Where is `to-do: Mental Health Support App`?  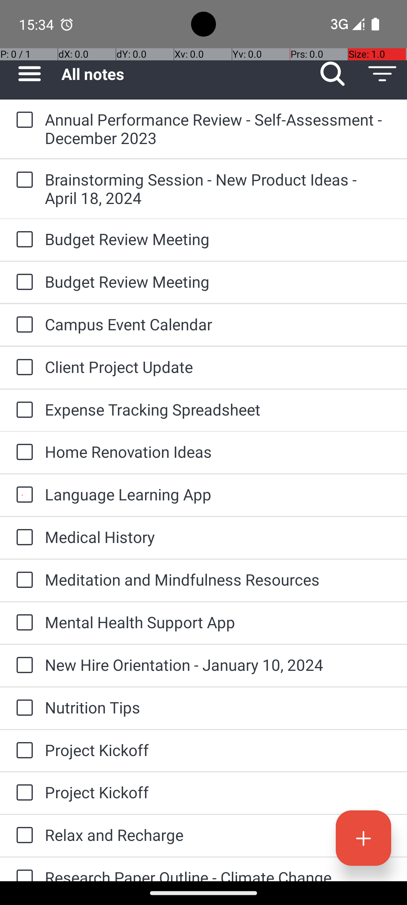 to-do: Mental Health Support App is located at coordinates (23, 623).